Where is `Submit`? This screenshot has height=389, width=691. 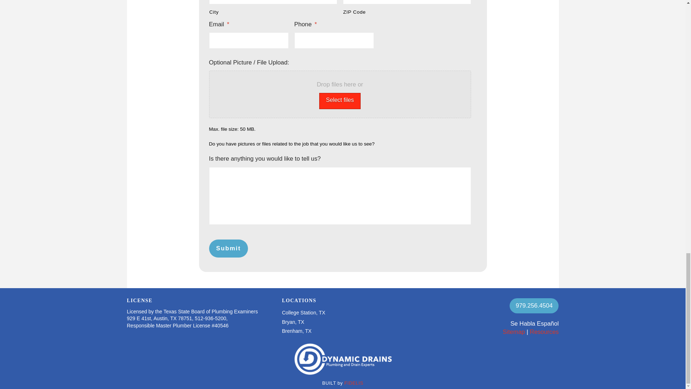 Submit is located at coordinates (228, 249).